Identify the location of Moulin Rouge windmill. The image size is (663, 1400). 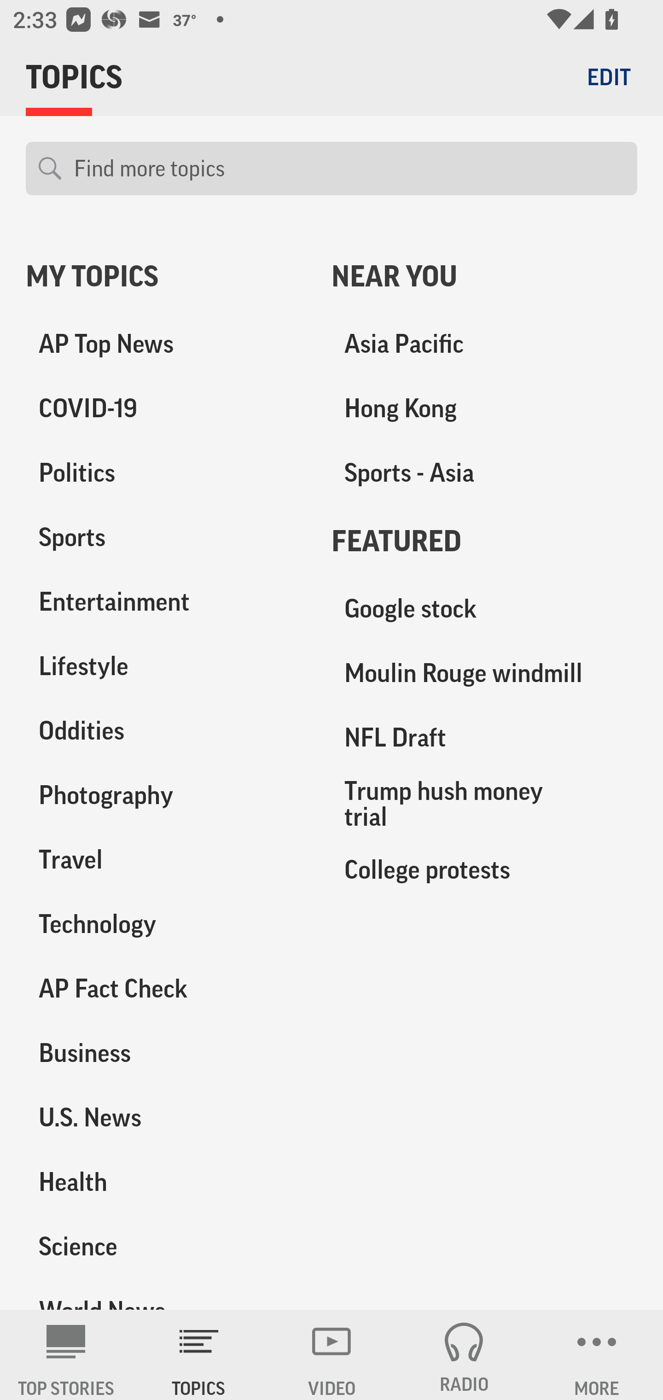
(484, 673).